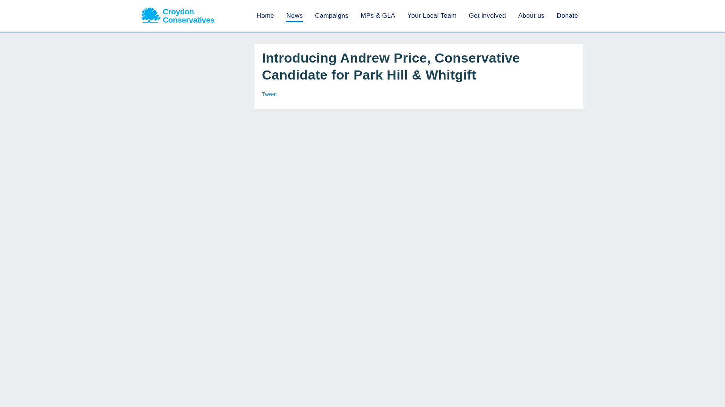 This screenshot has height=407, width=725. I want to click on Get involved, so click(178, 16).